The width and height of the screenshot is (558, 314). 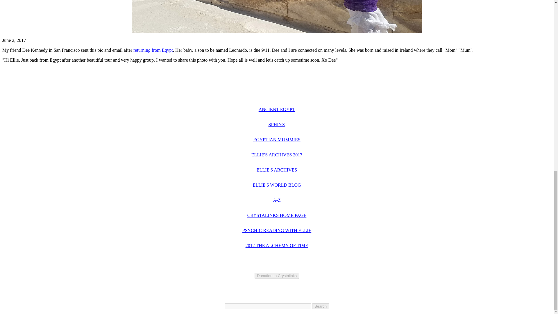 What do you see at coordinates (277, 155) in the screenshot?
I see `ELLIE'S ARCHIVES 2017` at bounding box center [277, 155].